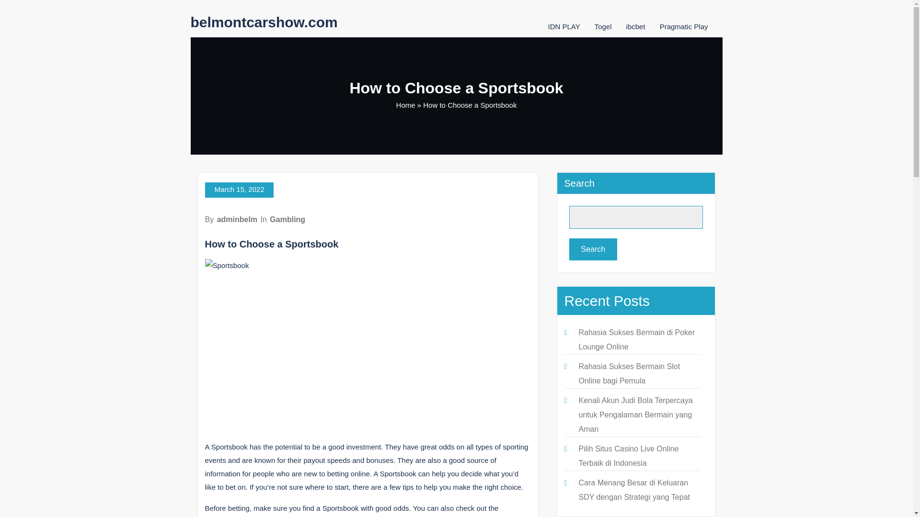 This screenshot has height=517, width=920. Describe the element at coordinates (629, 456) in the screenshot. I see `Pilih Situs Casino Live Online Terbaik di Indonesia` at that location.